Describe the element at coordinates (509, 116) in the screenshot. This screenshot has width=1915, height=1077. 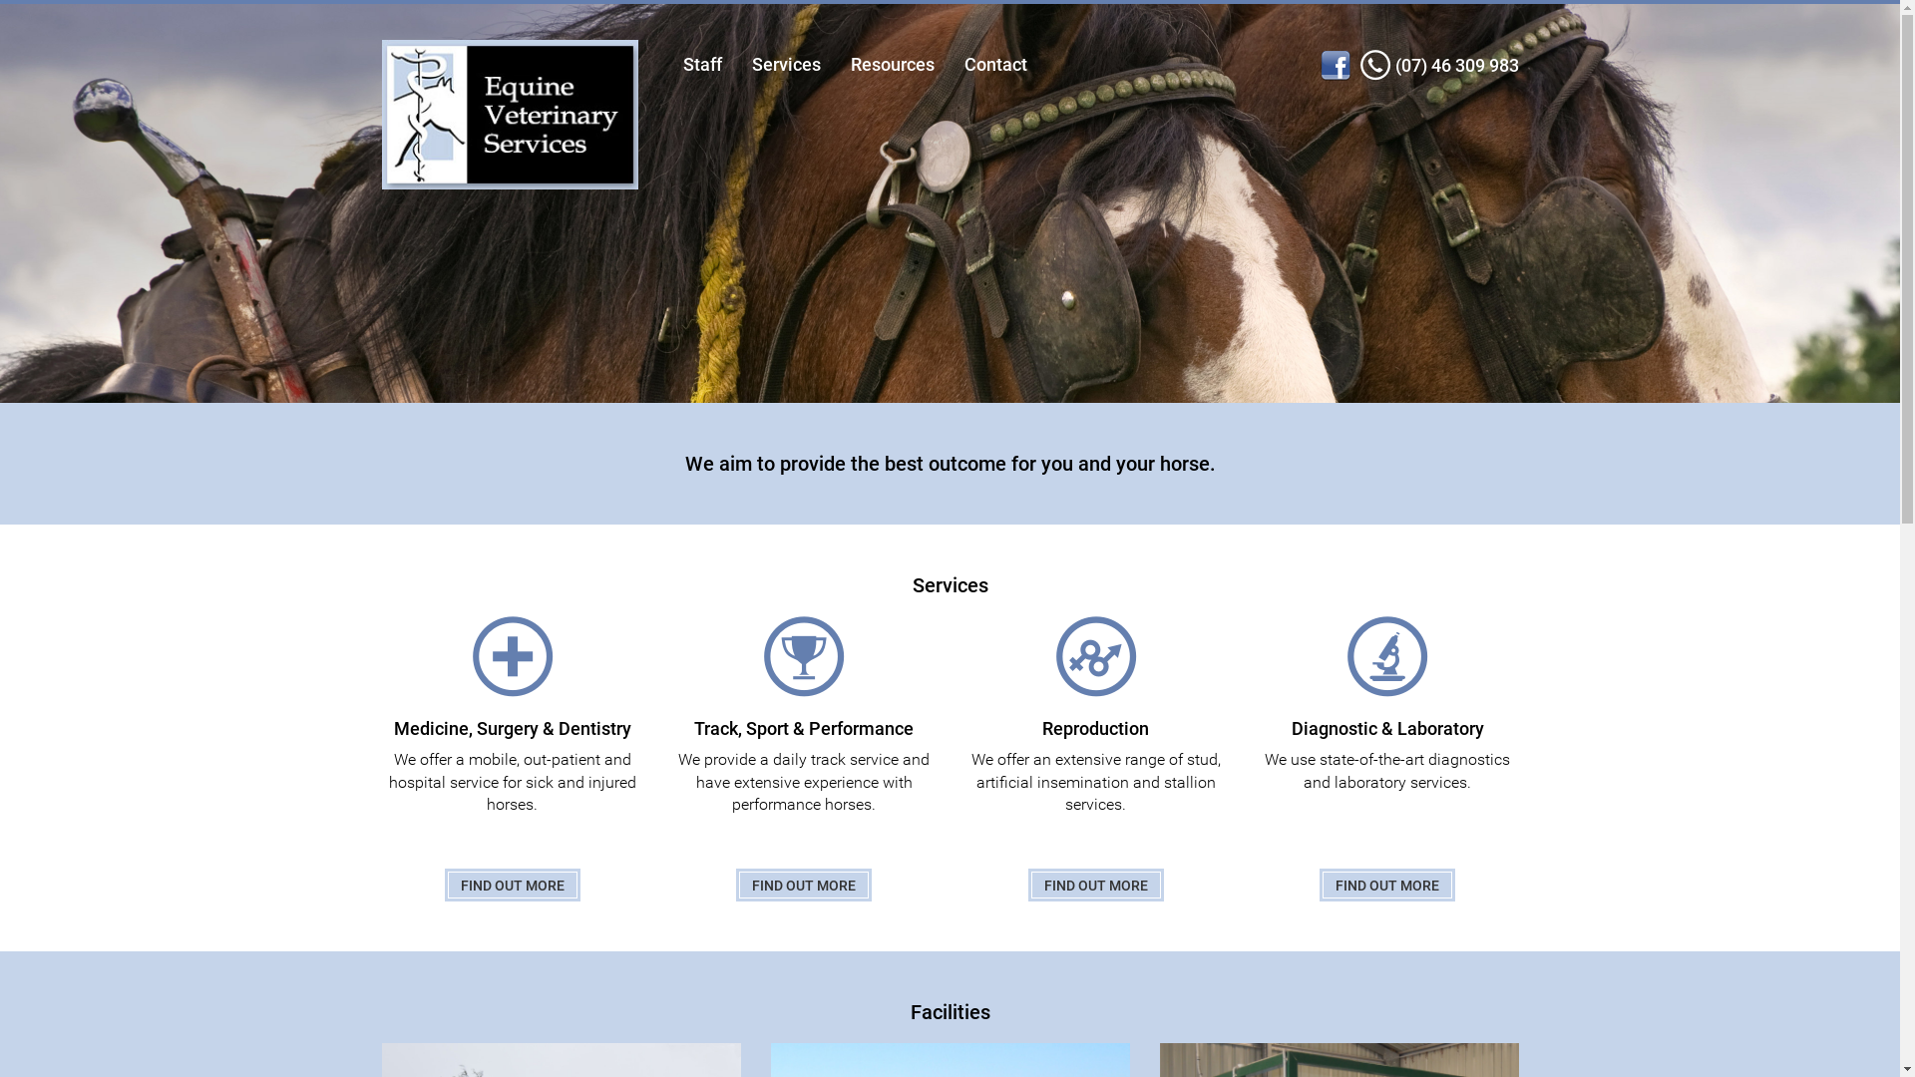
I see `Equine Veterinary Services` at that location.